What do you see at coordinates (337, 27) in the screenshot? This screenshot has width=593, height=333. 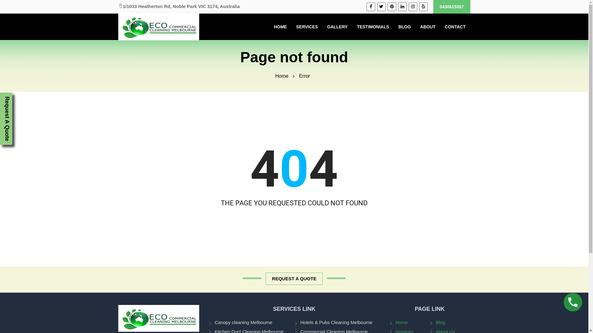 I see `GALLERY` at bounding box center [337, 27].